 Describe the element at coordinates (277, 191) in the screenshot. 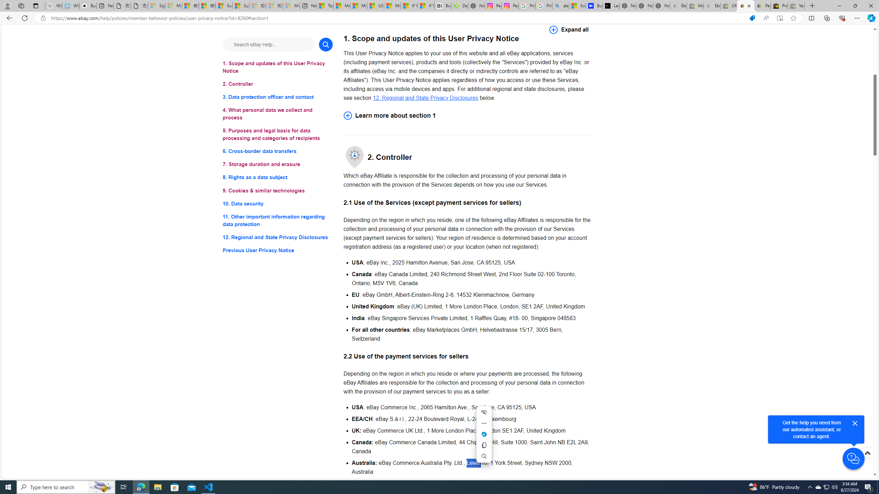

I see `9. Cookies & similar technologies` at that location.